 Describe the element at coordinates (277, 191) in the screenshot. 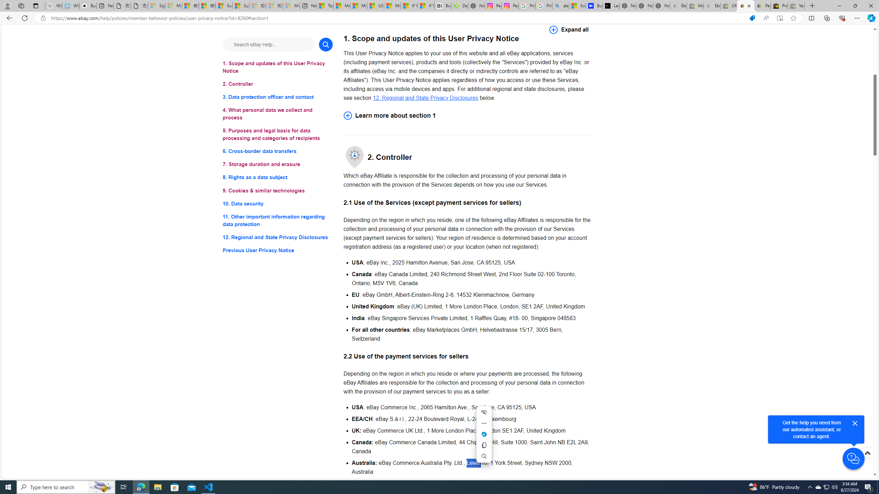

I see `9. Cookies & similar technologies` at that location.